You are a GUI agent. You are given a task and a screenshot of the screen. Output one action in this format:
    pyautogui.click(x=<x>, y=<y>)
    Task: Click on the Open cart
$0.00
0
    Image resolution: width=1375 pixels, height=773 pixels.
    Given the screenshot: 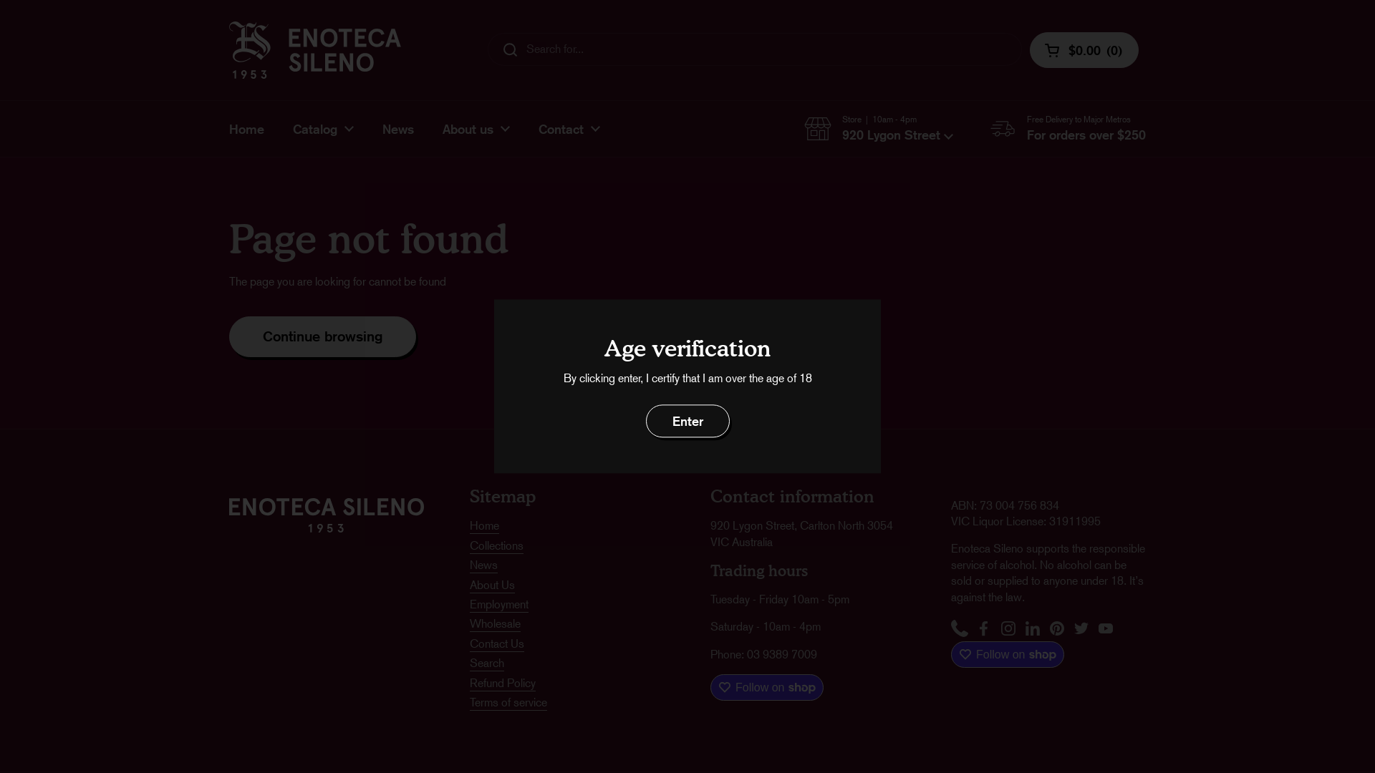 What is the action you would take?
    pyautogui.click(x=1084, y=50)
    